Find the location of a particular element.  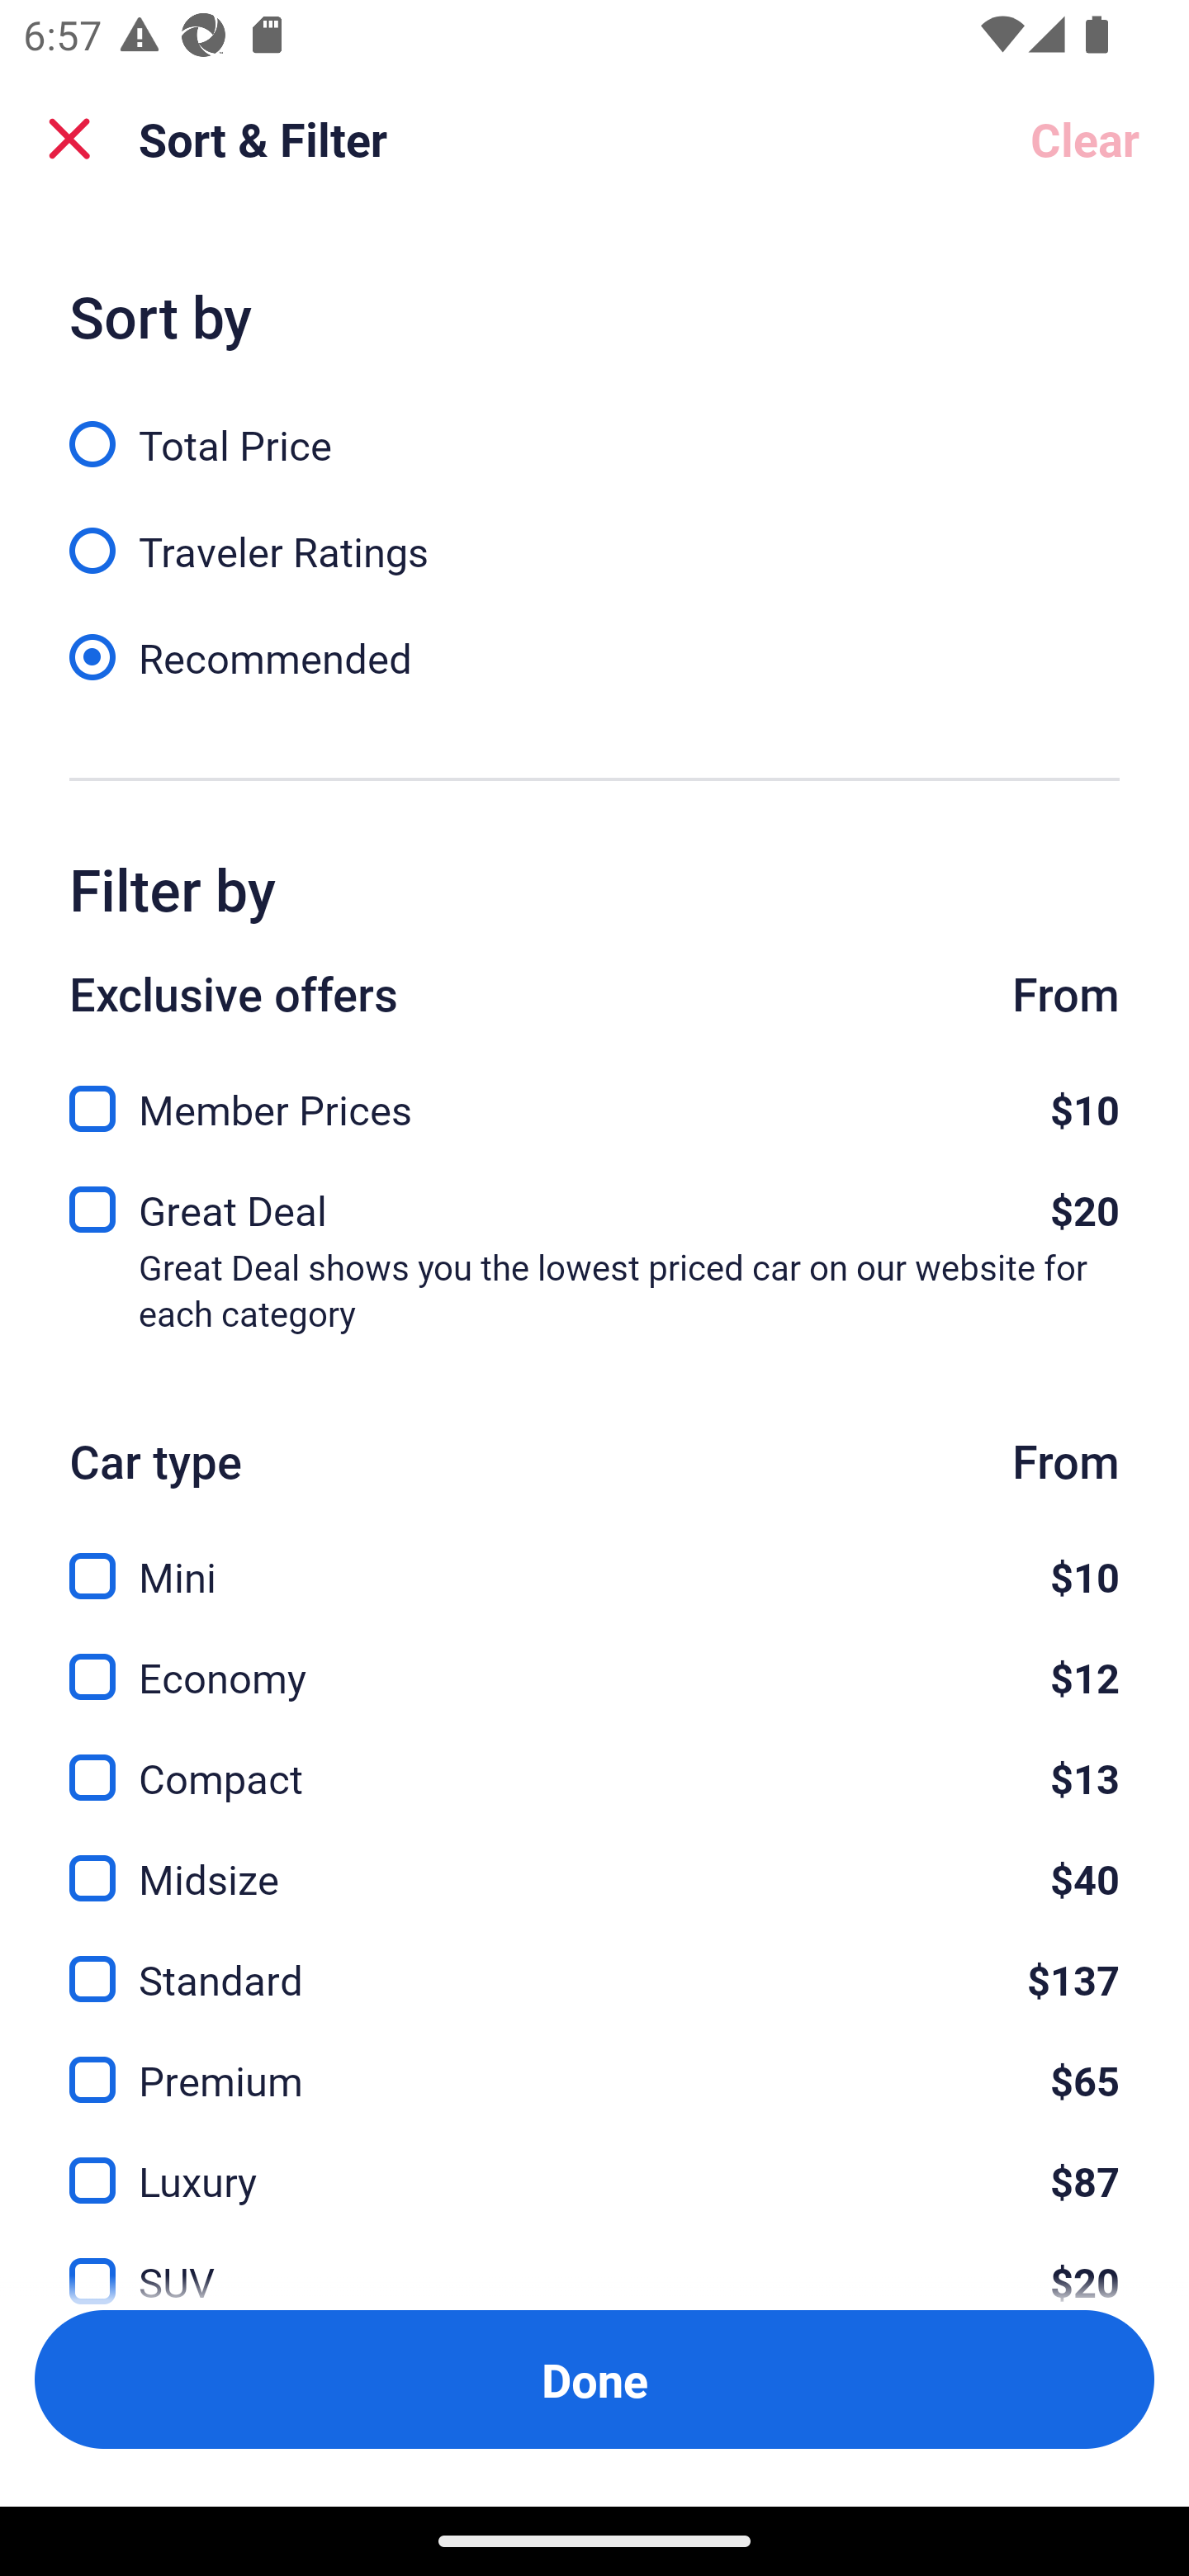

Midsize, $40 Midsize $40 is located at coordinates (594, 1861).